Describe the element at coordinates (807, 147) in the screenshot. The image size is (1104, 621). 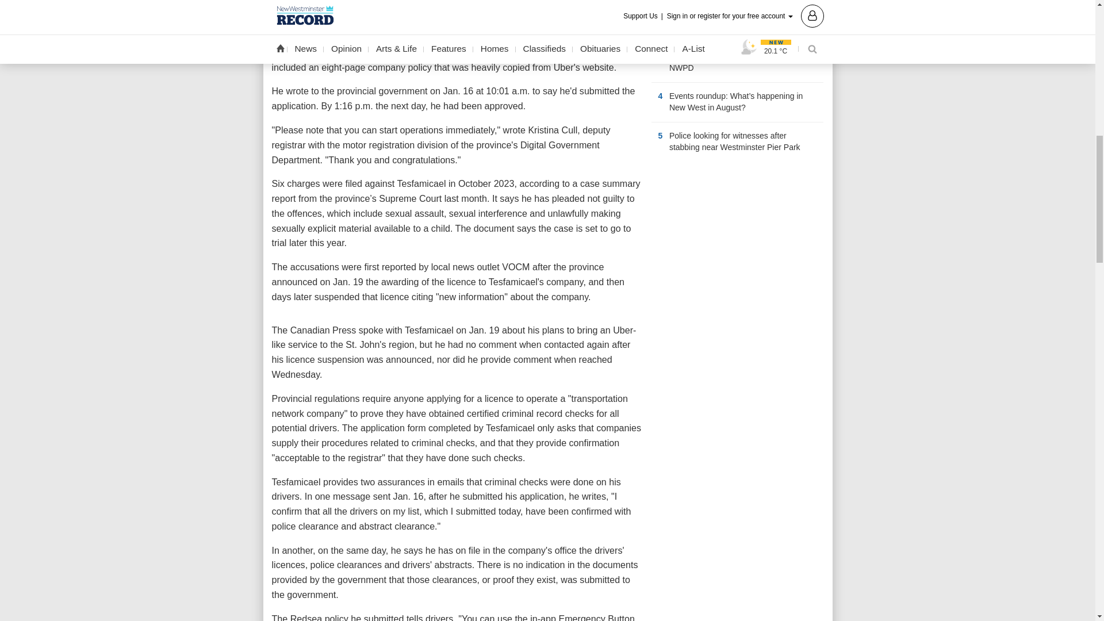
I see `Has a gallery` at that location.